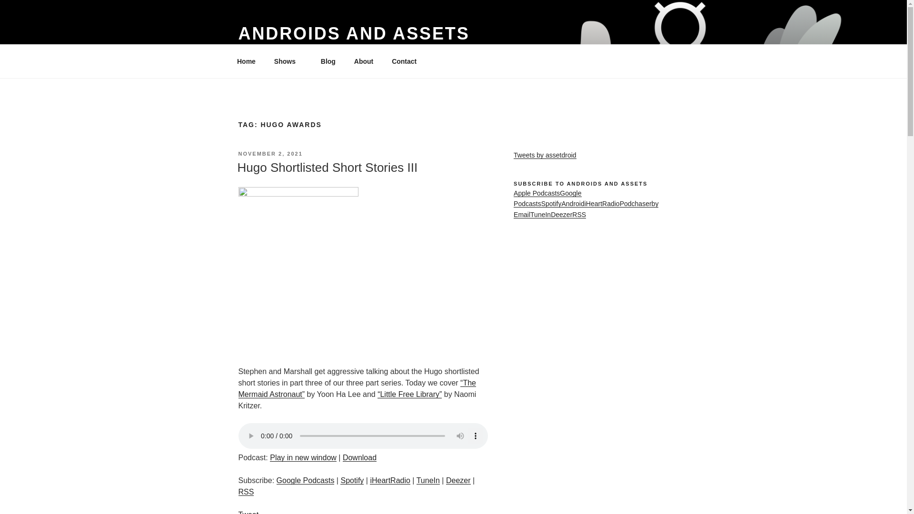 The image size is (914, 514). What do you see at coordinates (389, 481) in the screenshot?
I see `Subscribe on iHeartRadio` at bounding box center [389, 481].